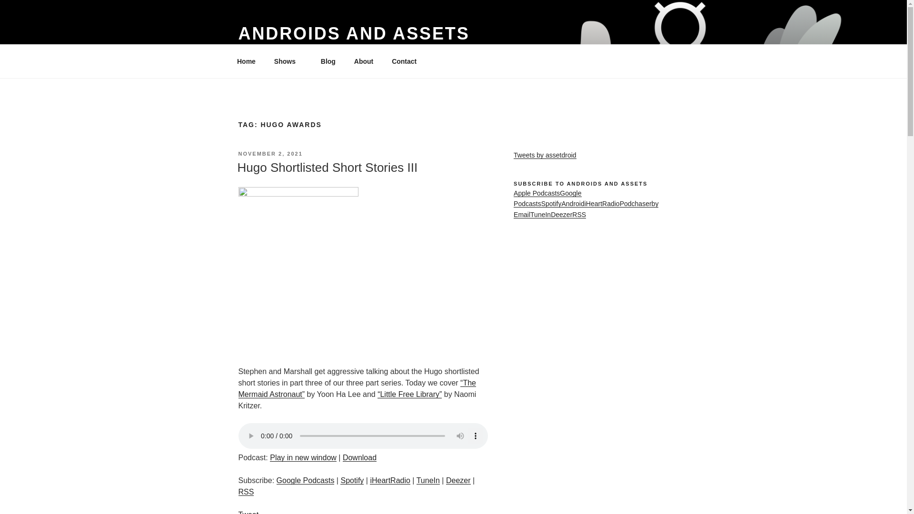 The image size is (914, 514). What do you see at coordinates (389, 481) in the screenshot?
I see `Subscribe on iHeartRadio` at bounding box center [389, 481].